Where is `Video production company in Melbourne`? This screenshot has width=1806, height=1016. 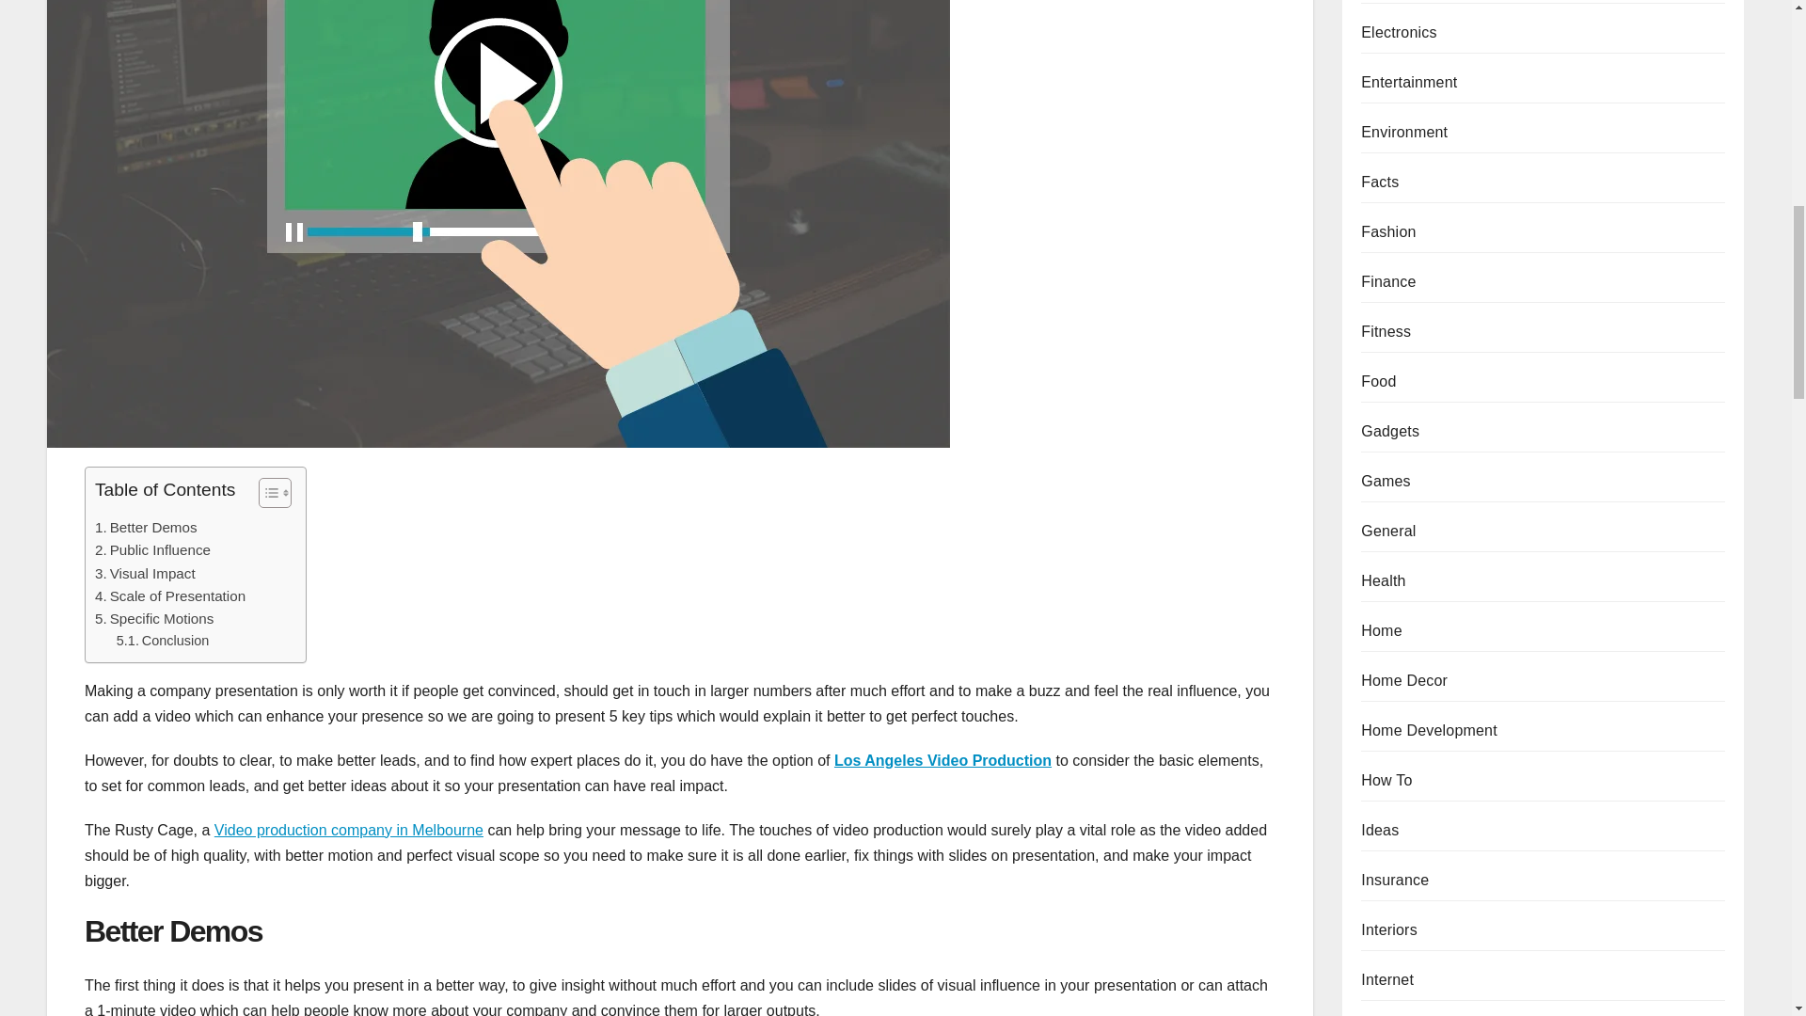 Video production company in Melbourne is located at coordinates (349, 830).